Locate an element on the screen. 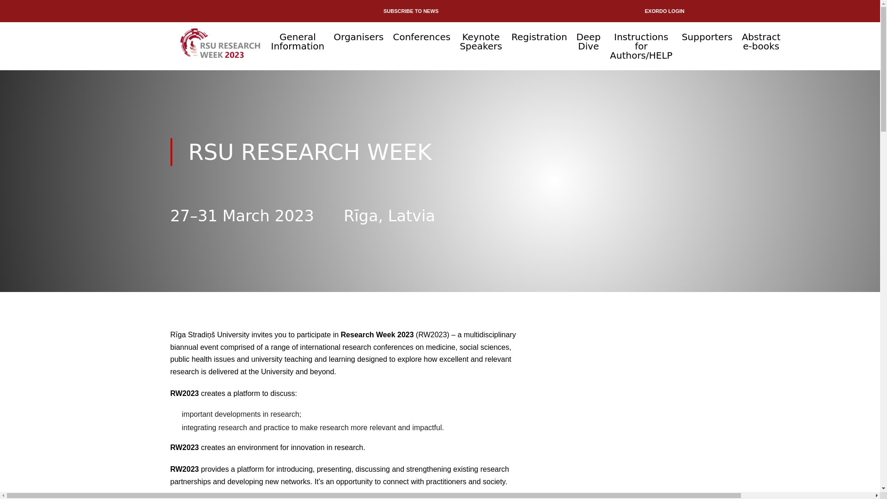 The width and height of the screenshot is (887, 499). Organisers is located at coordinates (358, 37).